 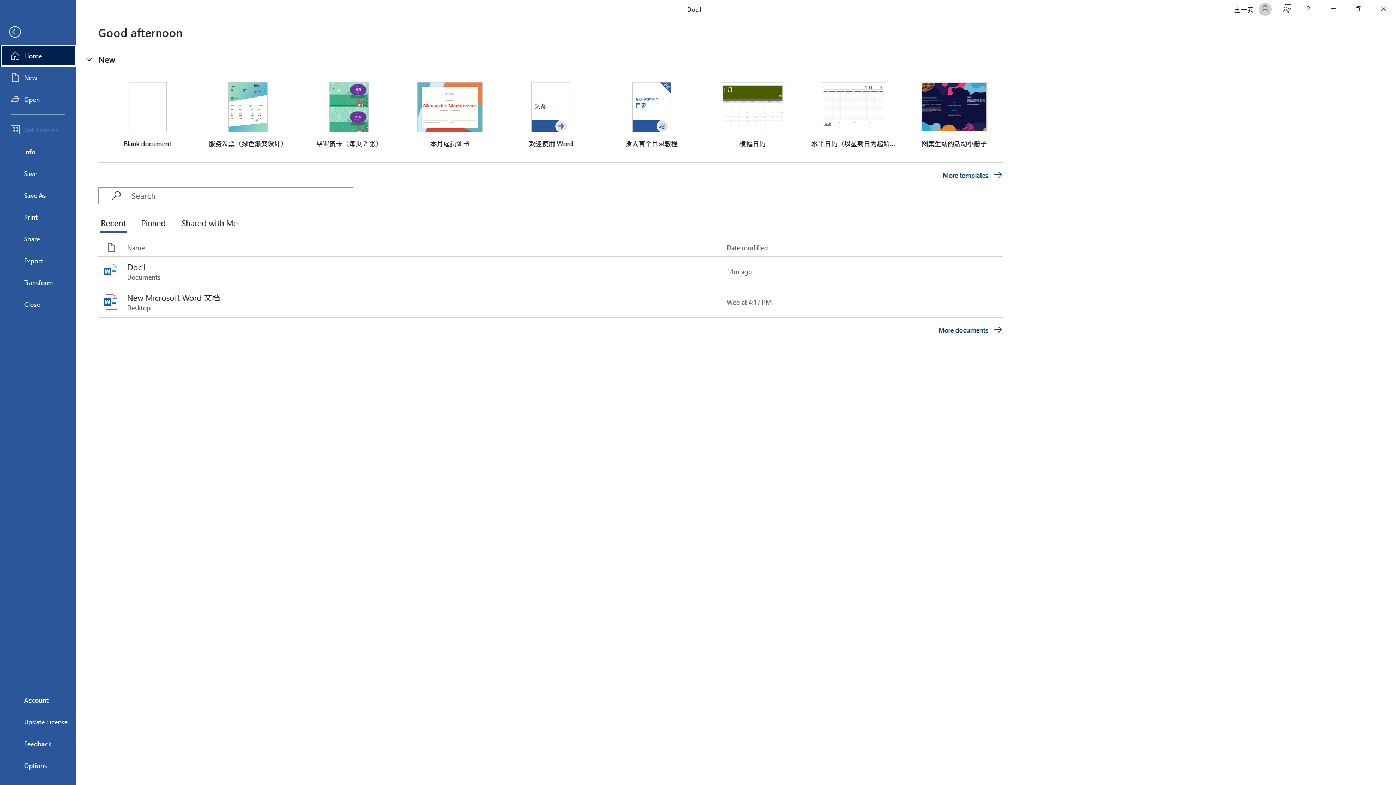 I want to click on Pin this item to the list, so click(x=709, y=301).